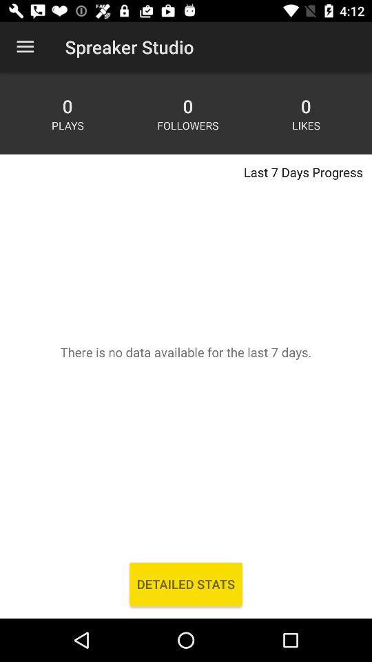 This screenshot has width=372, height=662. I want to click on choose app next to the spreaker studio app, so click(25, 47).